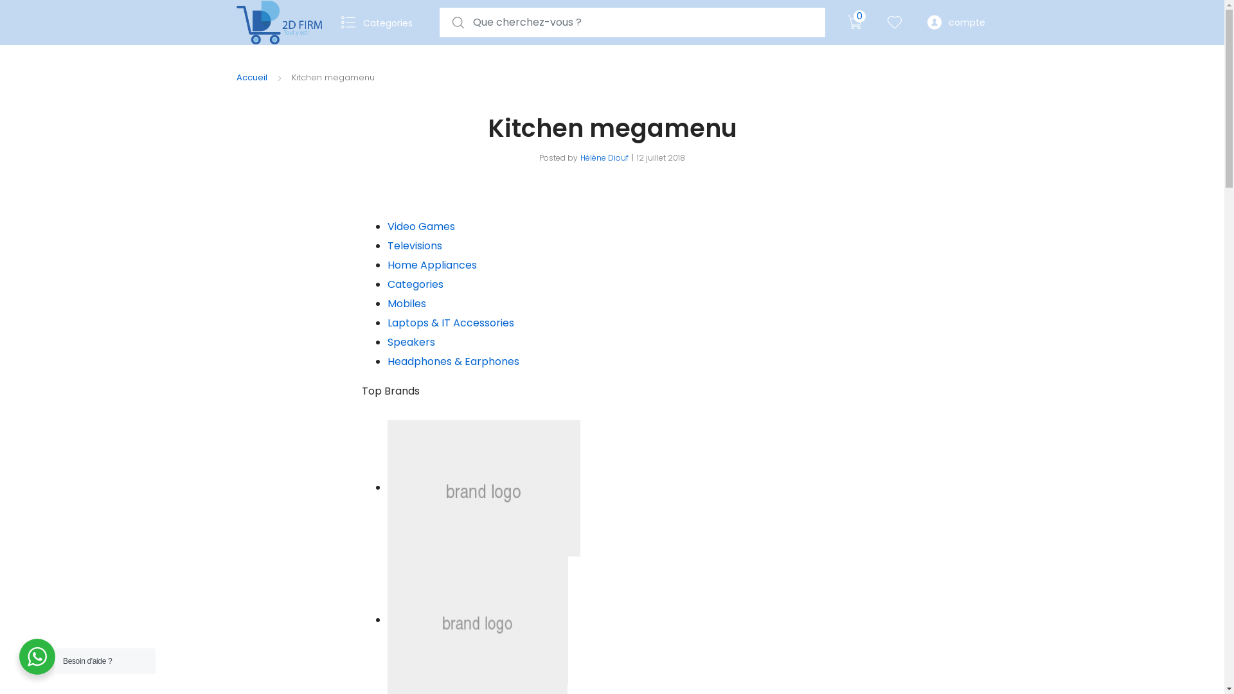  Describe the element at coordinates (406, 303) in the screenshot. I see `Mobiles` at that location.